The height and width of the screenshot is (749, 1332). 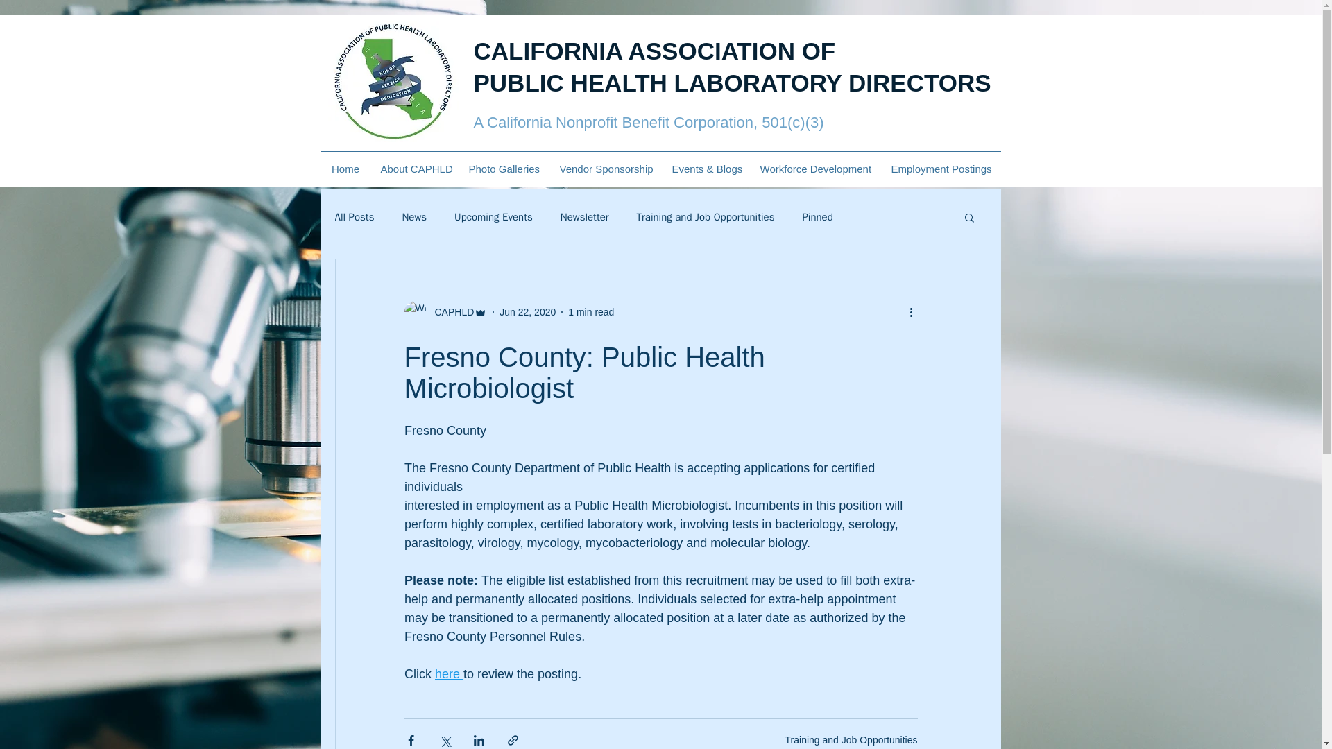 I want to click on here , so click(x=527, y=311).